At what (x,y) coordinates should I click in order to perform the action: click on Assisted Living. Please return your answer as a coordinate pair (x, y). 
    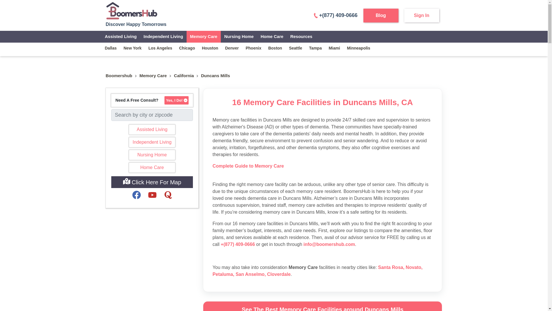
    Looking at the image, I should click on (152, 130).